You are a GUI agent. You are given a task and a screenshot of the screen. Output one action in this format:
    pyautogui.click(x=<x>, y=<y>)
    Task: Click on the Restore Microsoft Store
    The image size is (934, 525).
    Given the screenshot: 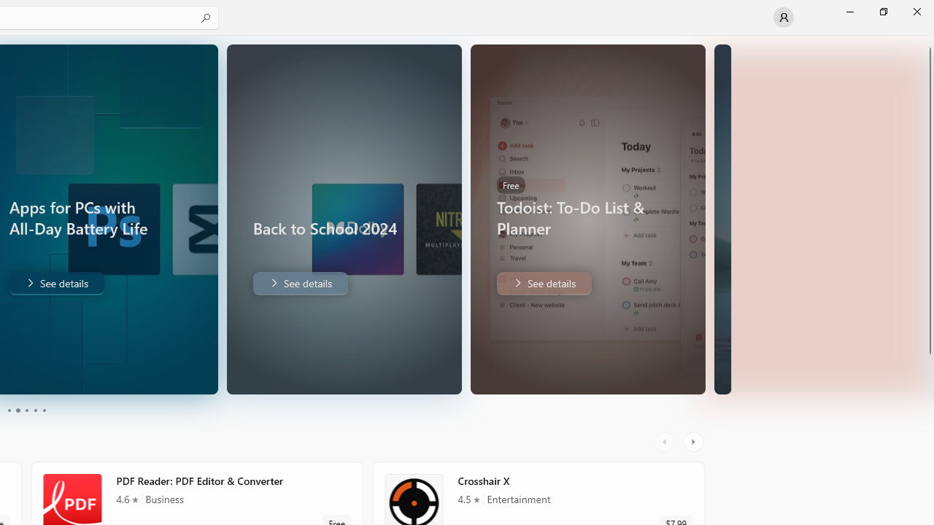 What is the action you would take?
    pyautogui.click(x=883, y=12)
    